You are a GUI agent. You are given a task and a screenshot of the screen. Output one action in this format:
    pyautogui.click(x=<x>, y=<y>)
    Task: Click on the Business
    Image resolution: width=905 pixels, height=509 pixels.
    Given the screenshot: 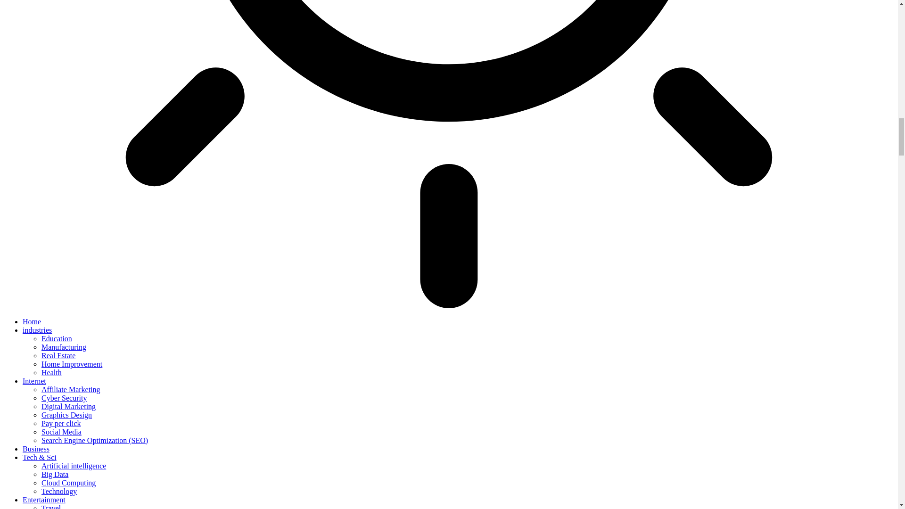 What is the action you would take?
    pyautogui.click(x=36, y=449)
    